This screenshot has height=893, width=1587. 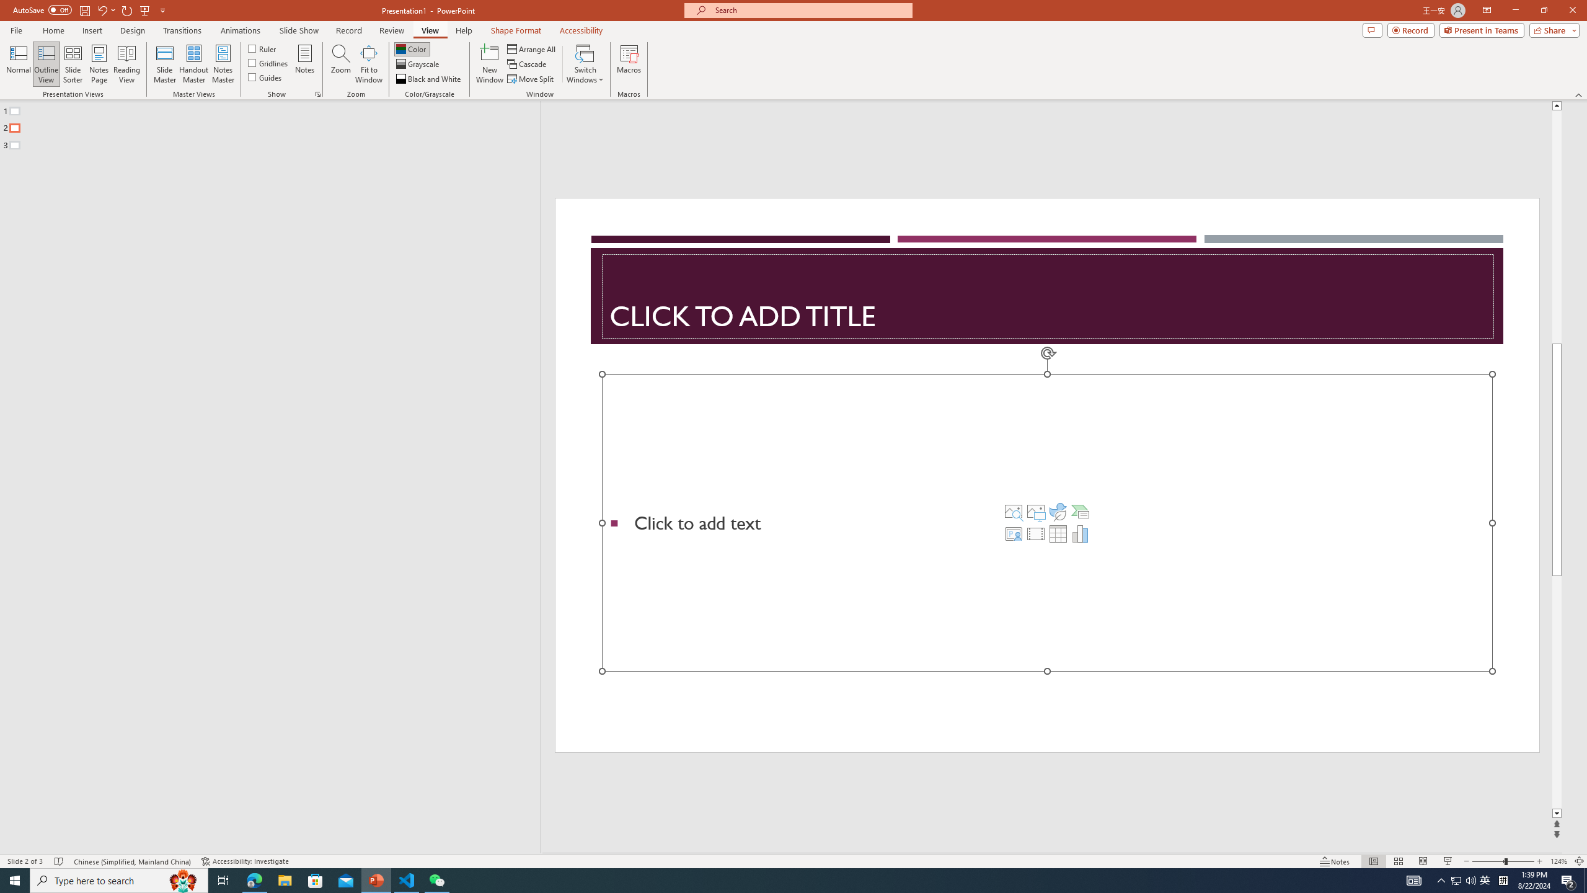 I want to click on Arrange All, so click(x=532, y=48).